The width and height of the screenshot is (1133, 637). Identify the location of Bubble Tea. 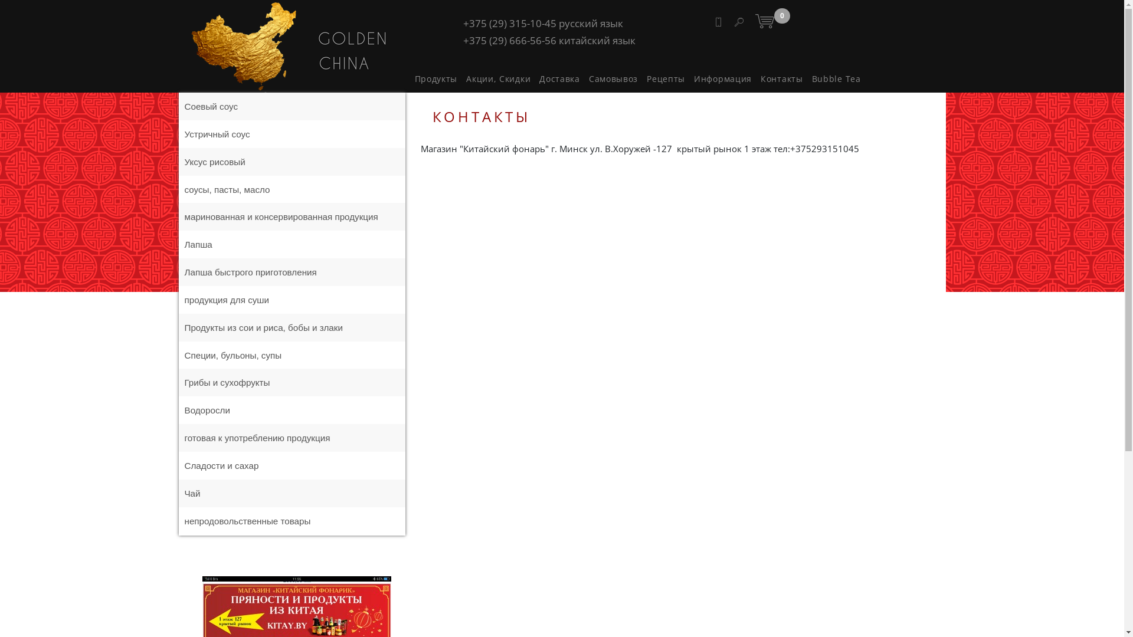
(837, 79).